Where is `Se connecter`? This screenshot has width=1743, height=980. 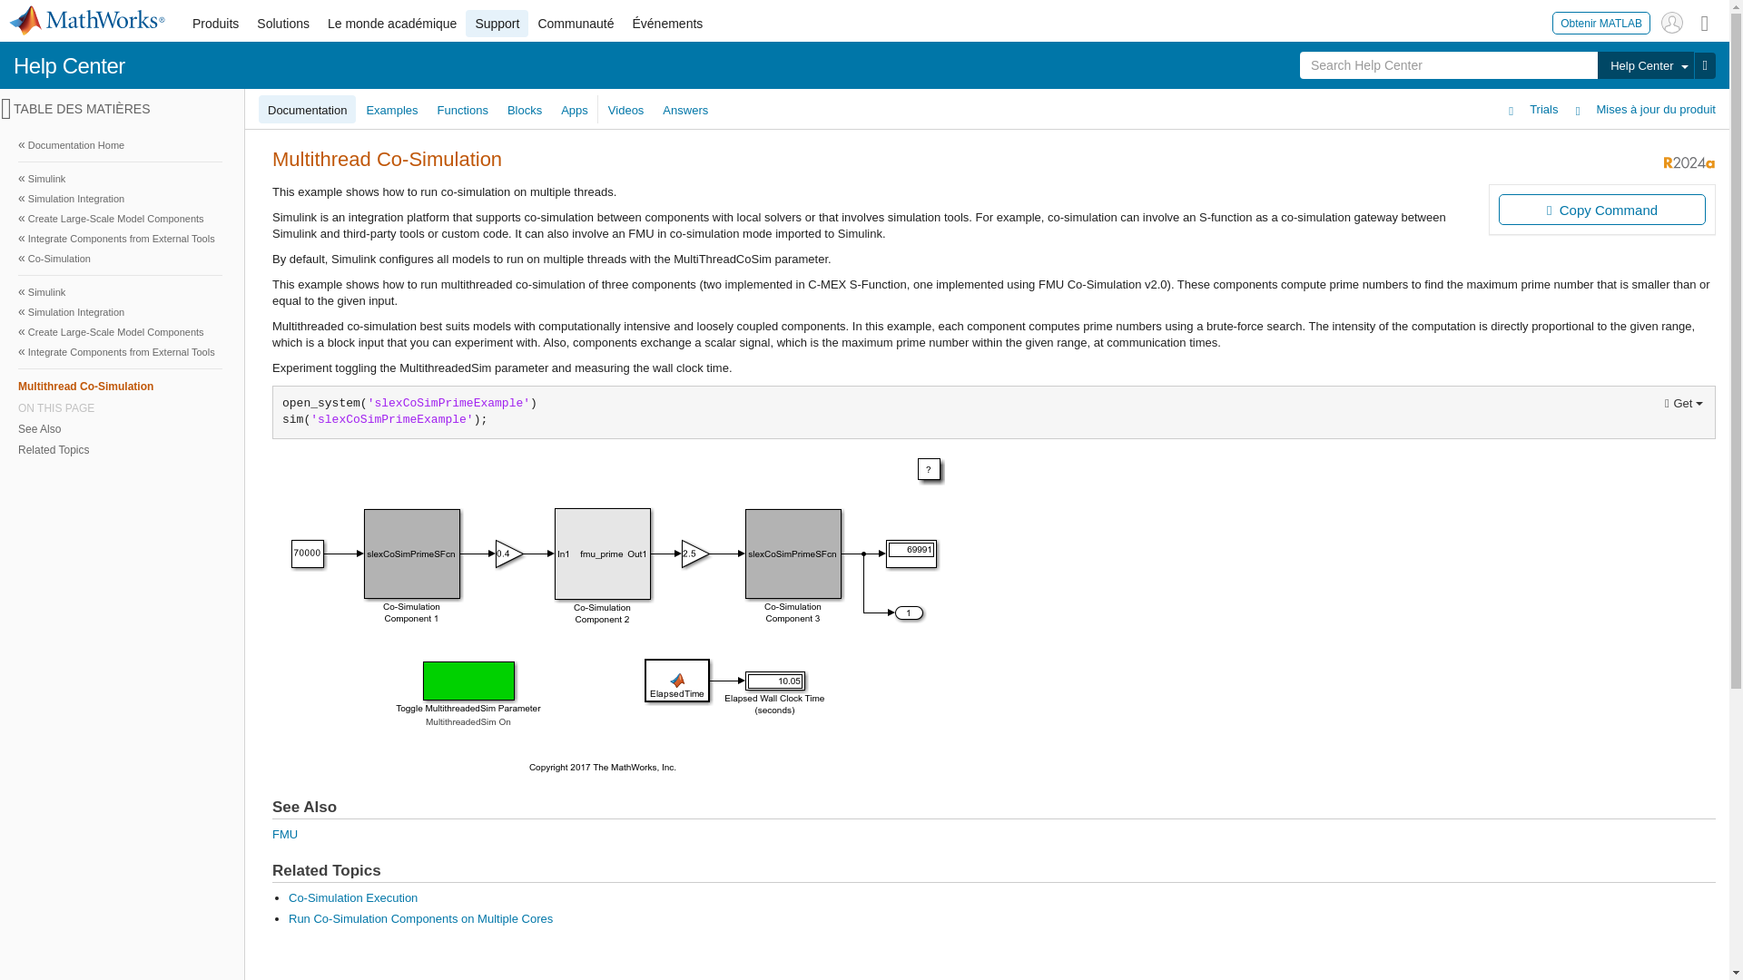 Se connecter is located at coordinates (1672, 22).